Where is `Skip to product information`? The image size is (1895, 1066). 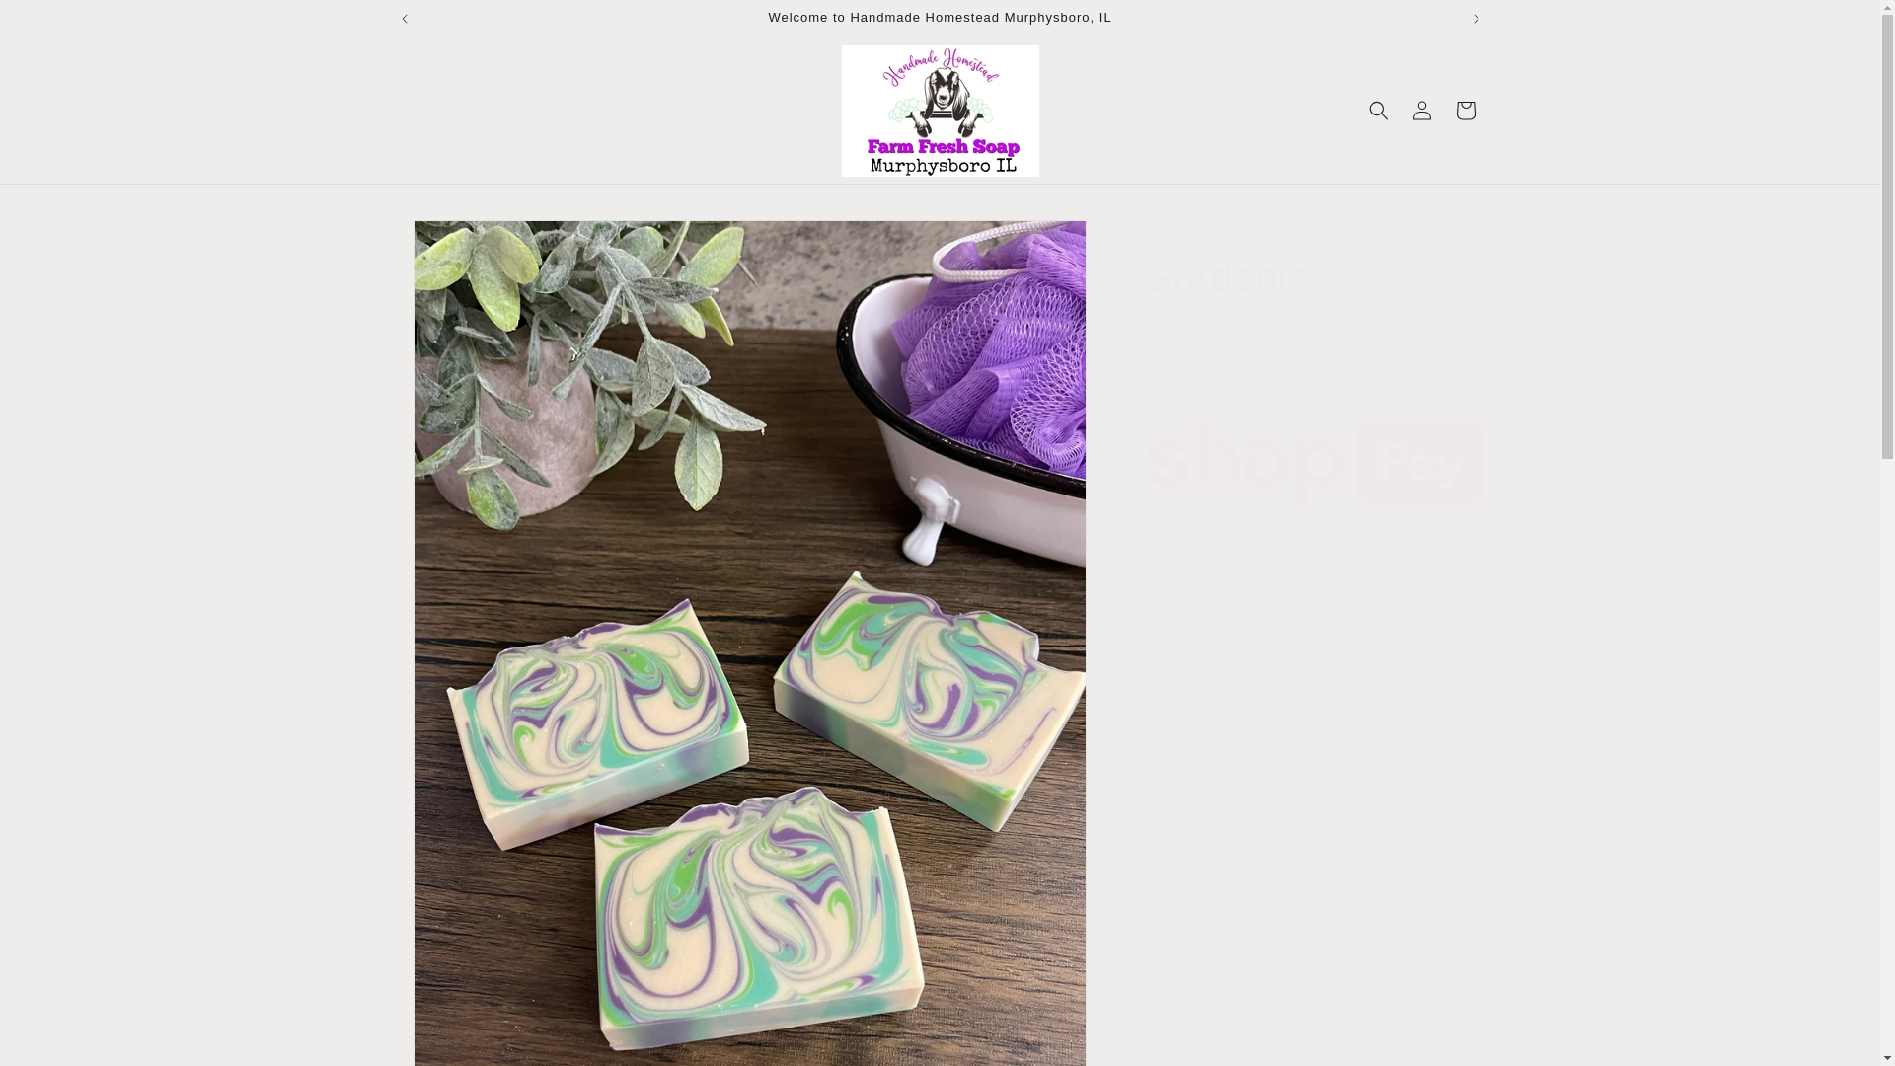 Skip to product information is located at coordinates (456, 242).